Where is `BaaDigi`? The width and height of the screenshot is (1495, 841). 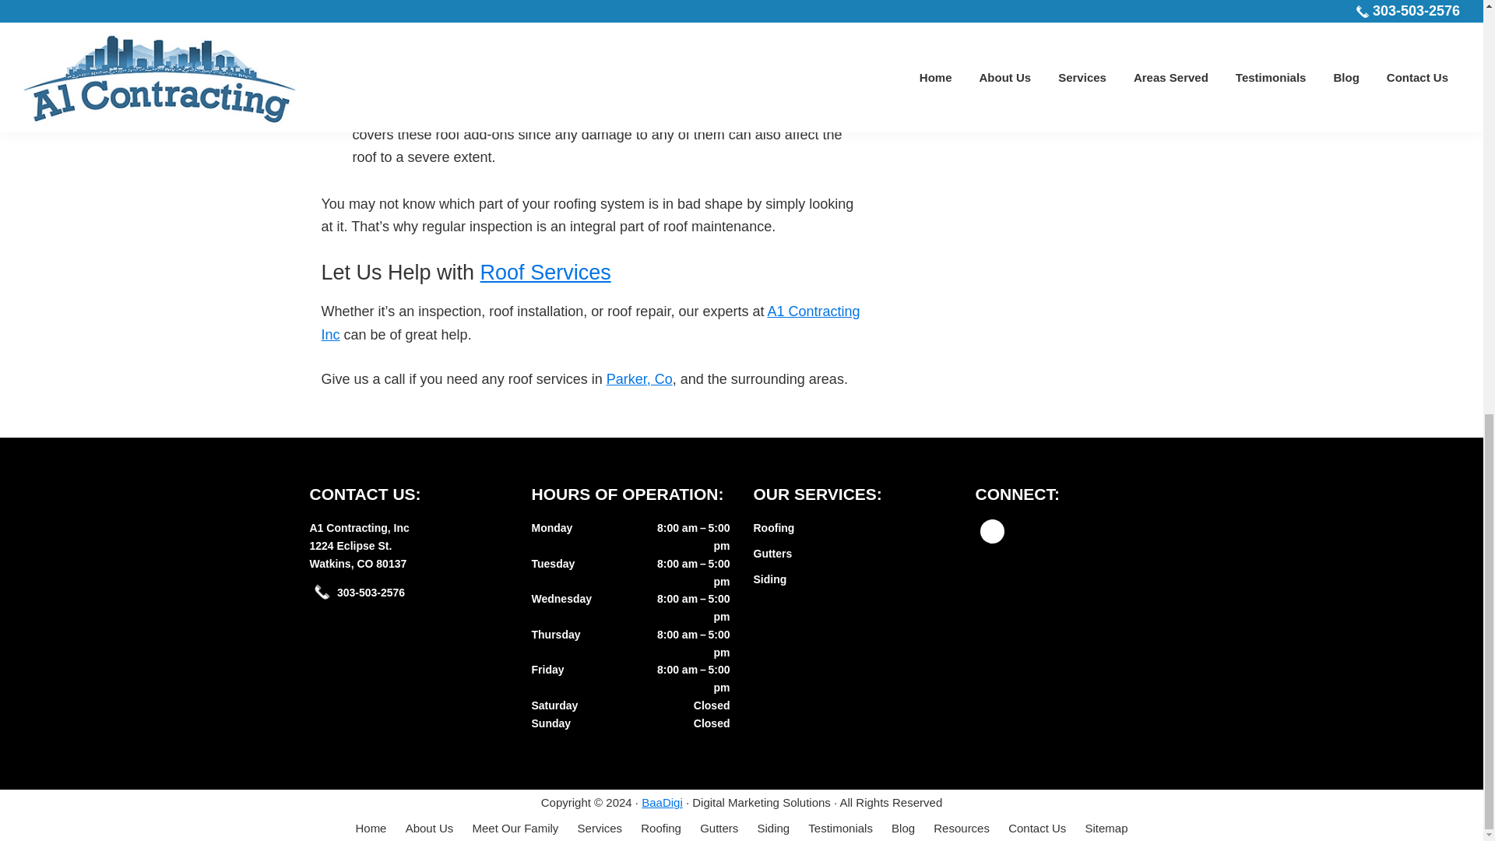
BaaDigi is located at coordinates (662, 802).